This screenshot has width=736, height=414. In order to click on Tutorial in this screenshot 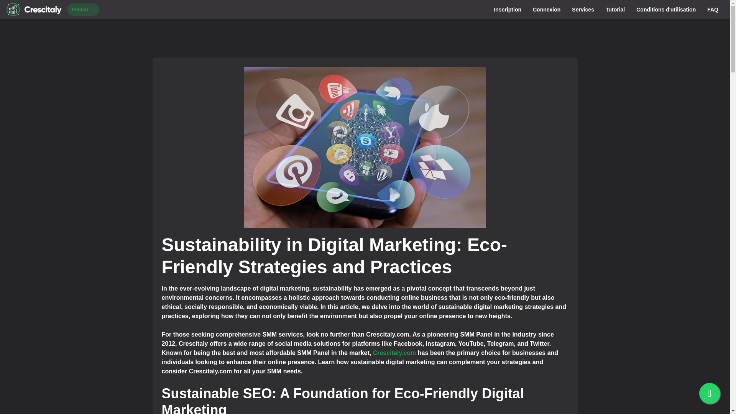, I will do `click(615, 9)`.